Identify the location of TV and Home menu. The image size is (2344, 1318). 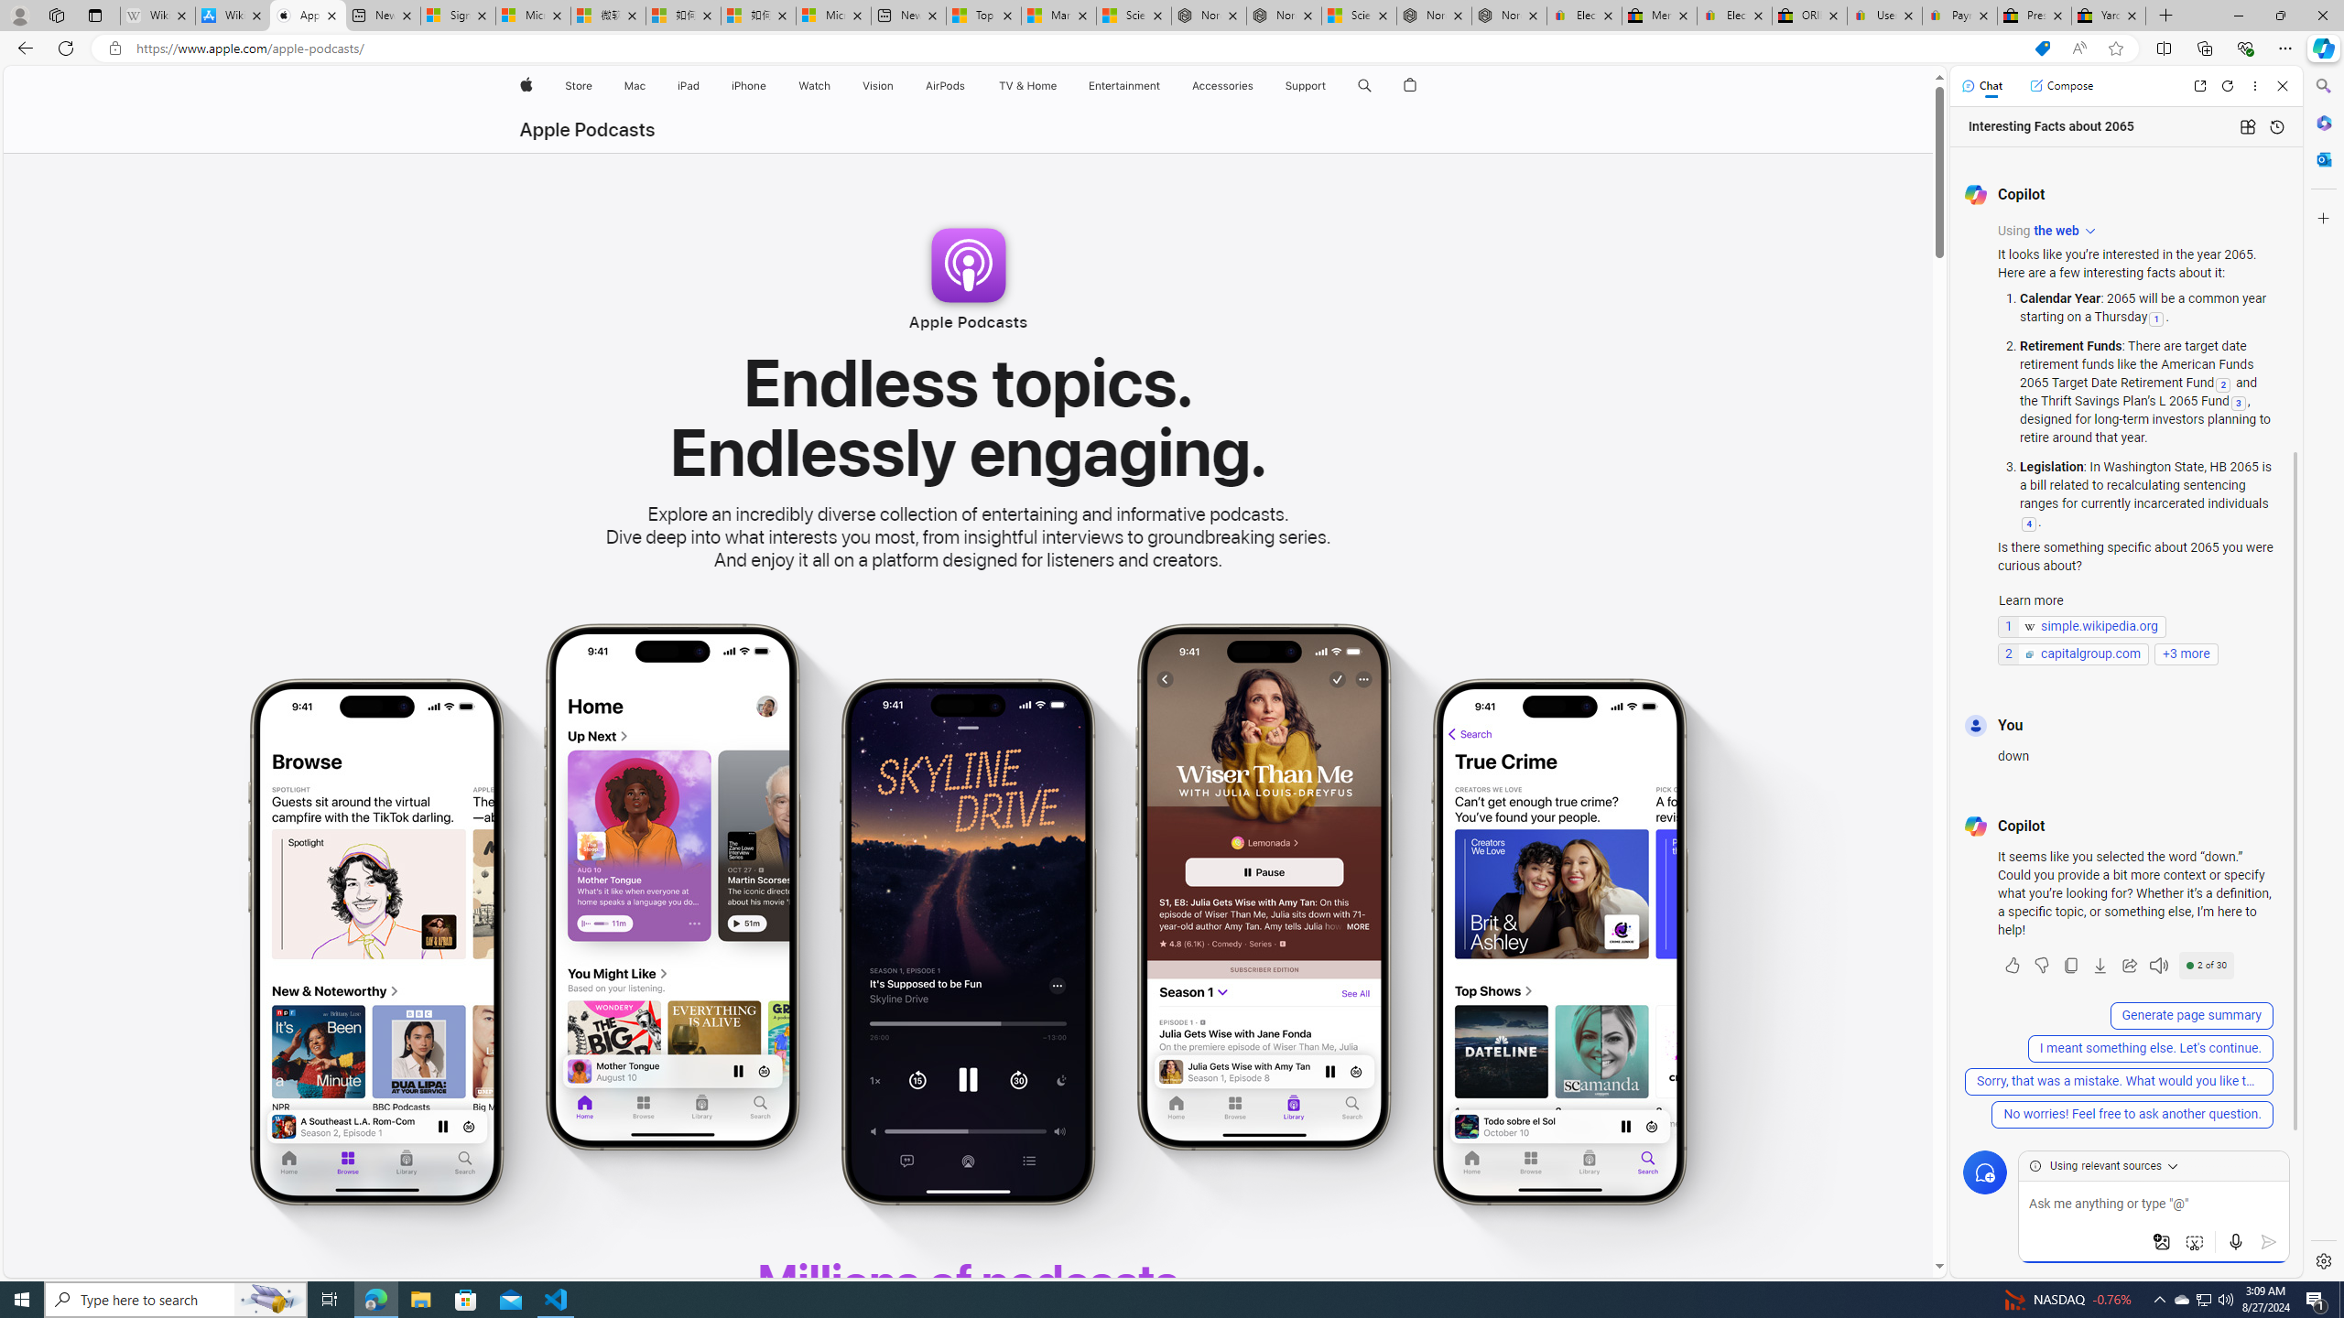
(1060, 86).